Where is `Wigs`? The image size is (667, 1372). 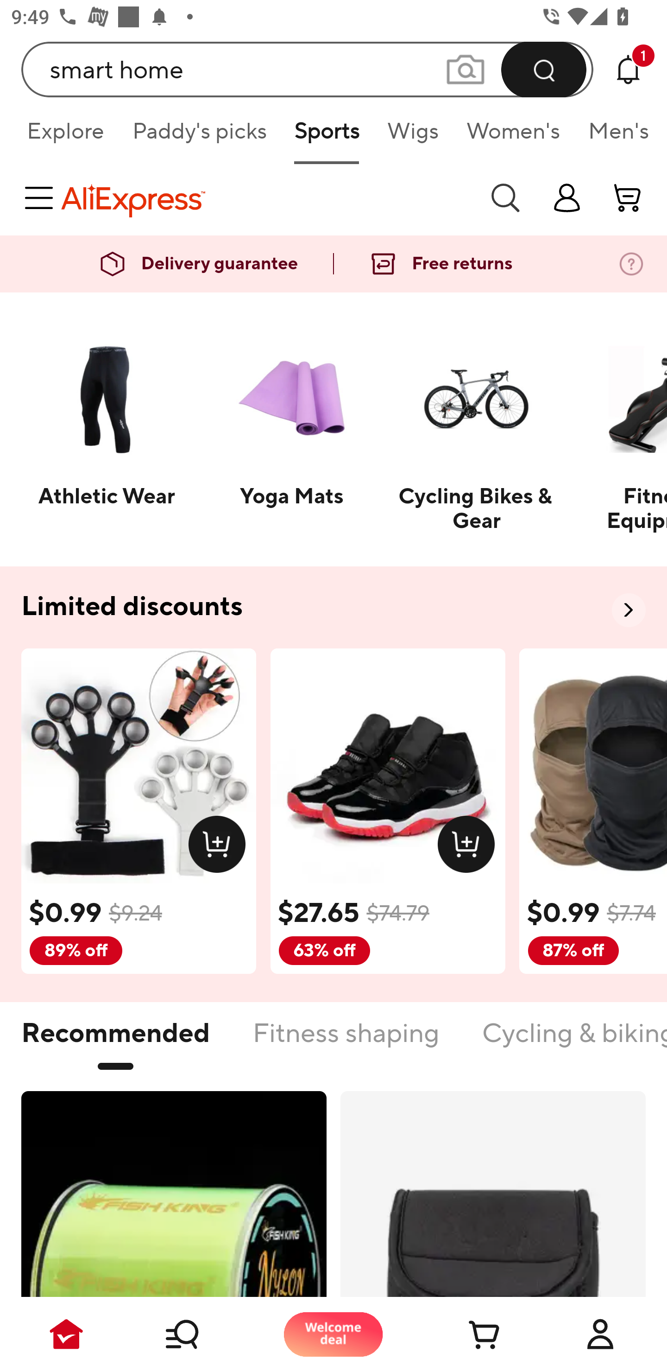 Wigs is located at coordinates (413, 136).